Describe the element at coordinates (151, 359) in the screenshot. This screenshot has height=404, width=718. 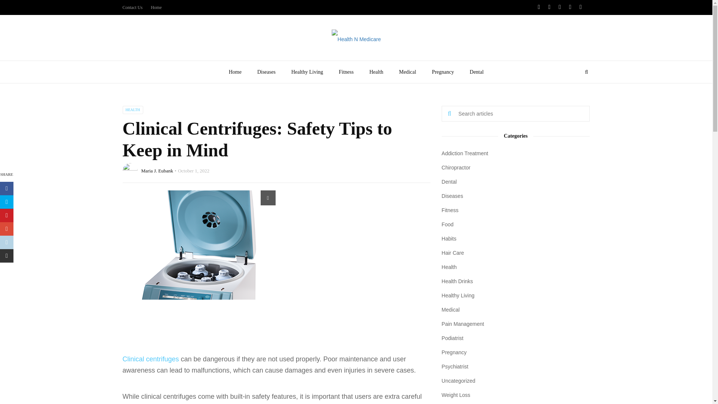
I see `Clinical centrifuges` at that location.